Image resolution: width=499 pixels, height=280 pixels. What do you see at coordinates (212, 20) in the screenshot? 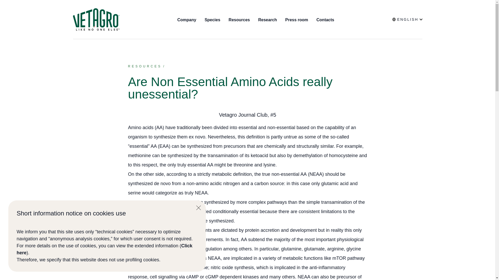
I see `Species` at bounding box center [212, 20].